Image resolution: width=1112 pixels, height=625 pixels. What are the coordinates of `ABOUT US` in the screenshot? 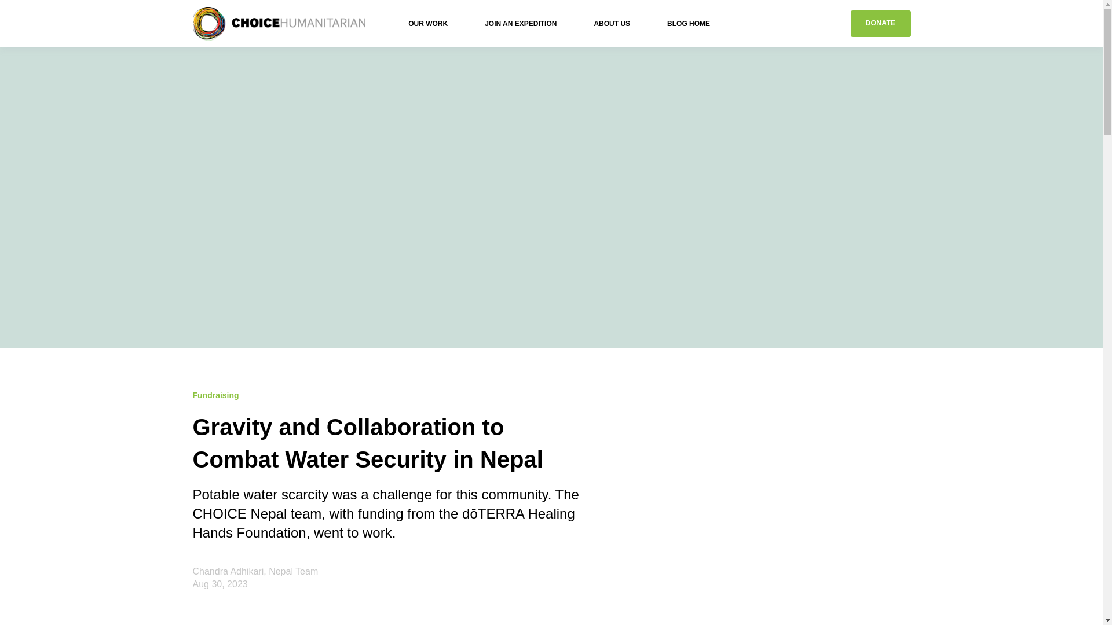 It's located at (612, 23).